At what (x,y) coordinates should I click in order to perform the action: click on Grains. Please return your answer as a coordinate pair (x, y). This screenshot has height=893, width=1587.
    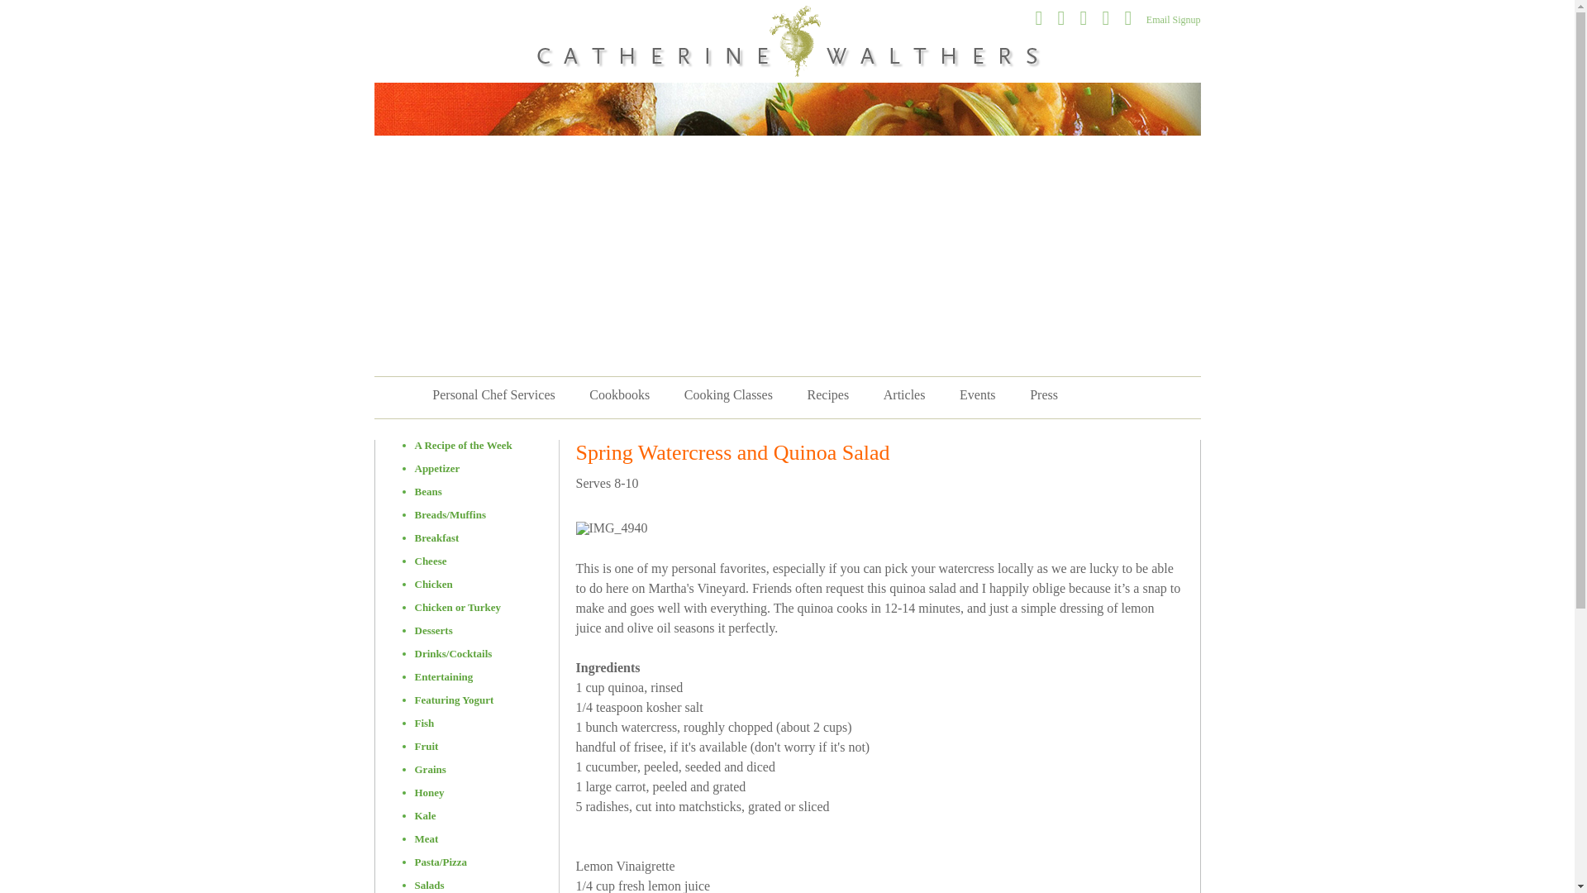
    Looking at the image, I should click on (430, 769).